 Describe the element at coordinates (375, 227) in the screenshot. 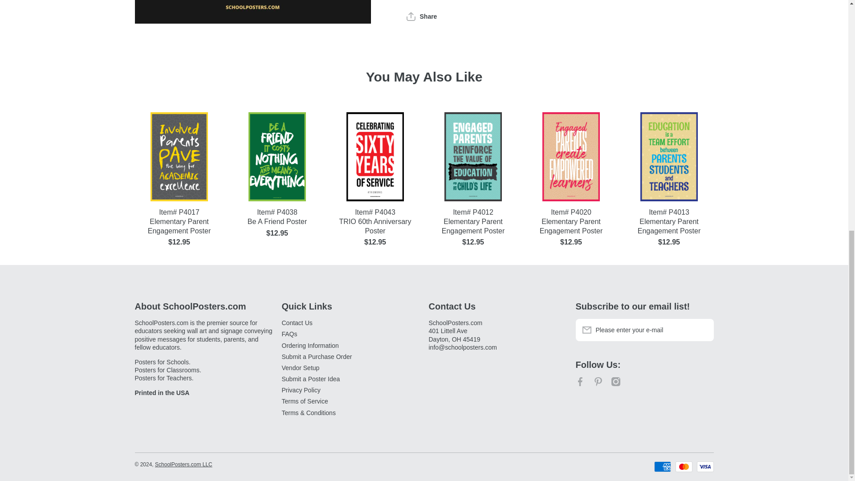

I see `TRIO 60th Anniversary Poster` at that location.